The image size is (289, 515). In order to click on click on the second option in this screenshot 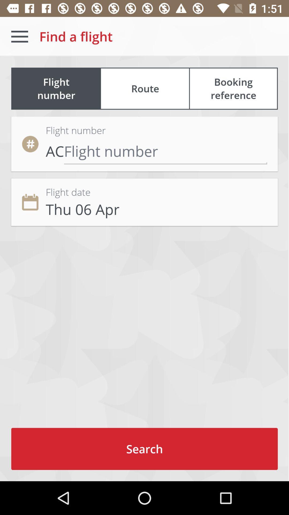, I will do `click(144, 202)`.